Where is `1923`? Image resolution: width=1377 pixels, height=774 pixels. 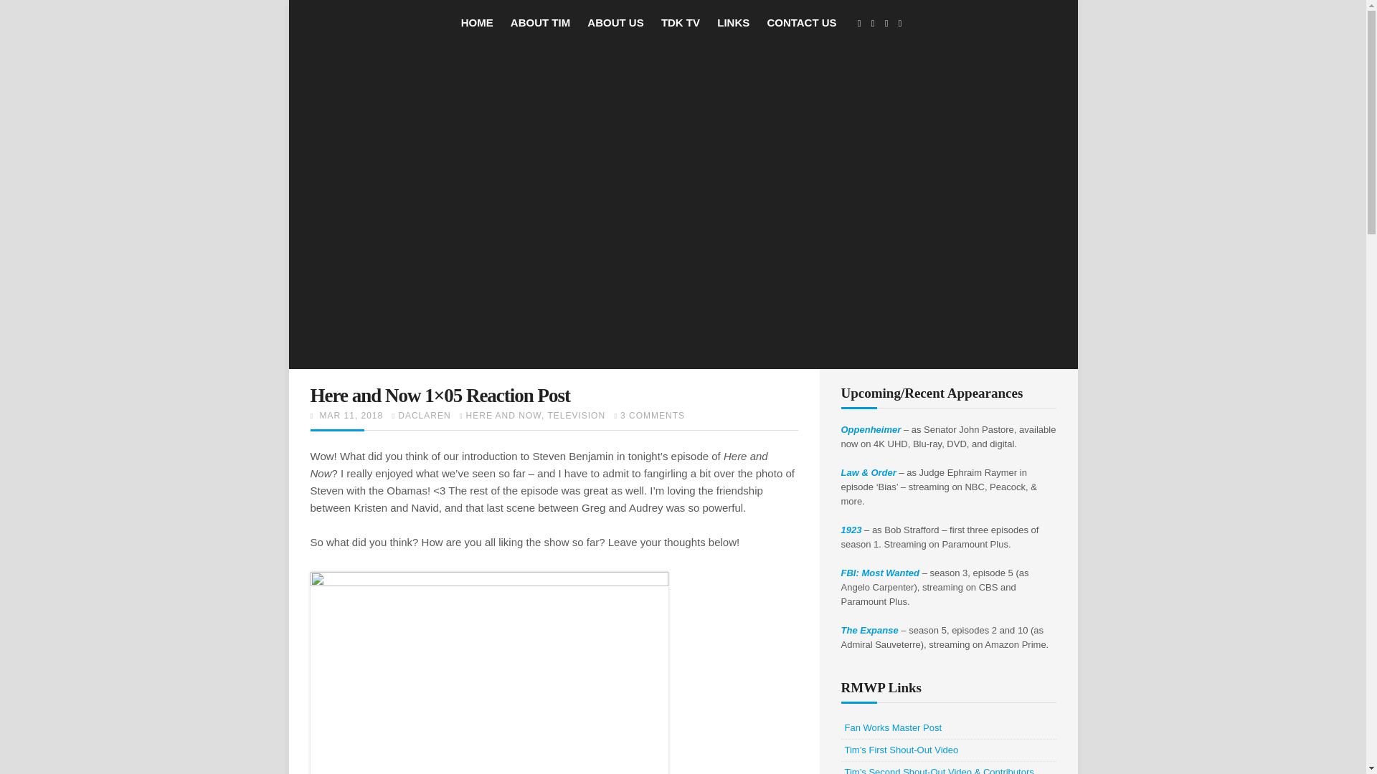
1923 is located at coordinates (852, 530).